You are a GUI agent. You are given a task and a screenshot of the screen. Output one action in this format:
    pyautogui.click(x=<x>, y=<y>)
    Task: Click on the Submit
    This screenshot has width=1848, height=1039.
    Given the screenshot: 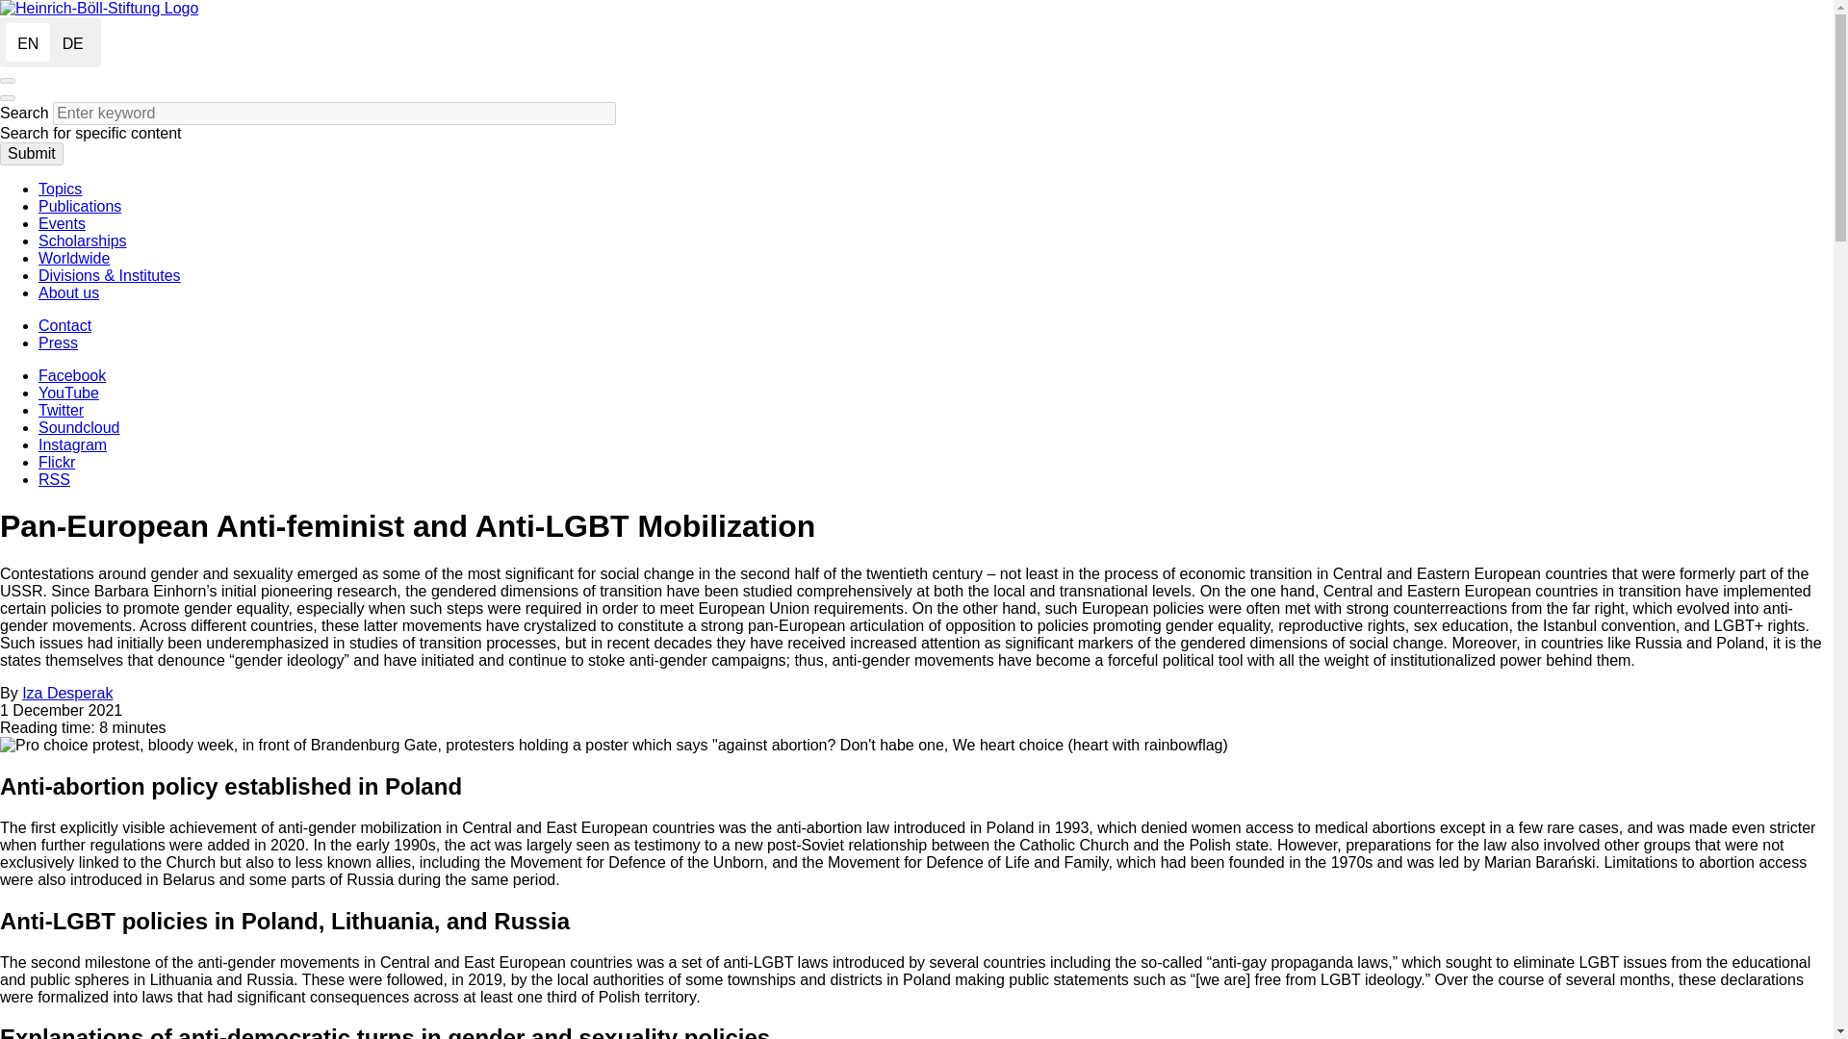 What is the action you would take?
    pyautogui.click(x=31, y=153)
    